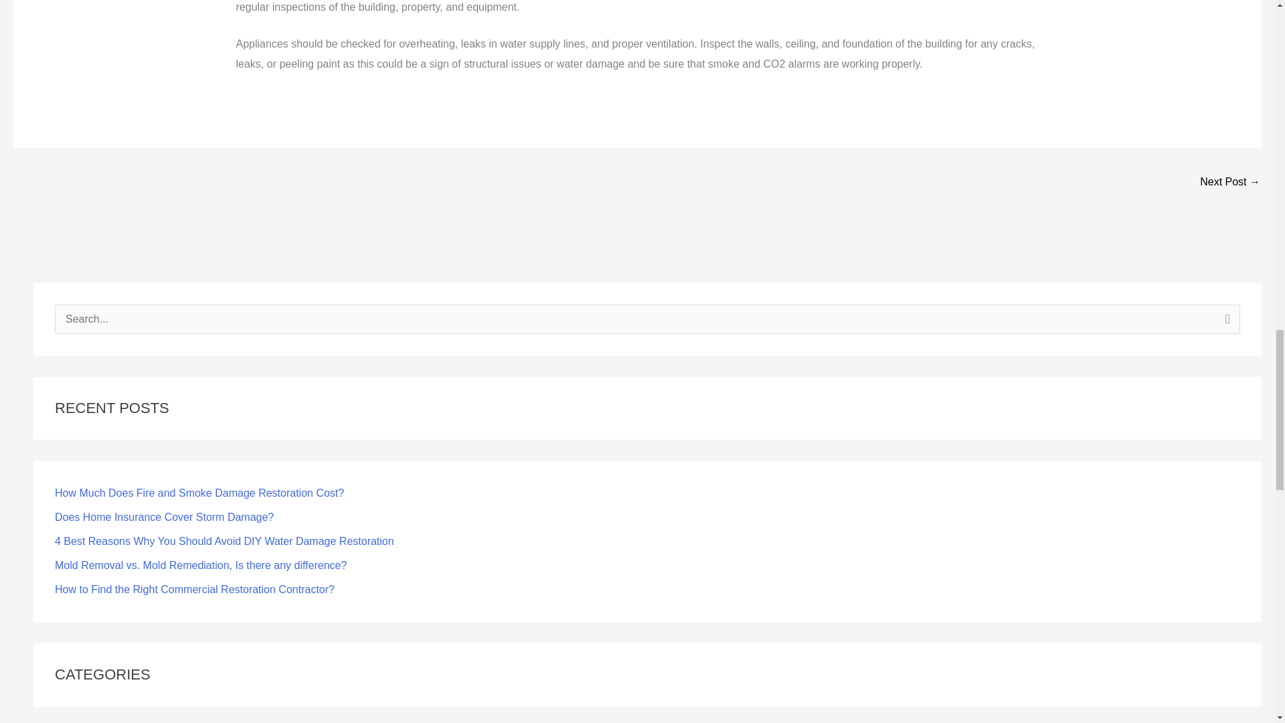 This screenshot has height=723, width=1285. What do you see at coordinates (199, 493) in the screenshot?
I see `How Much Does Fire and Smoke Damage Restoration Cost?` at bounding box center [199, 493].